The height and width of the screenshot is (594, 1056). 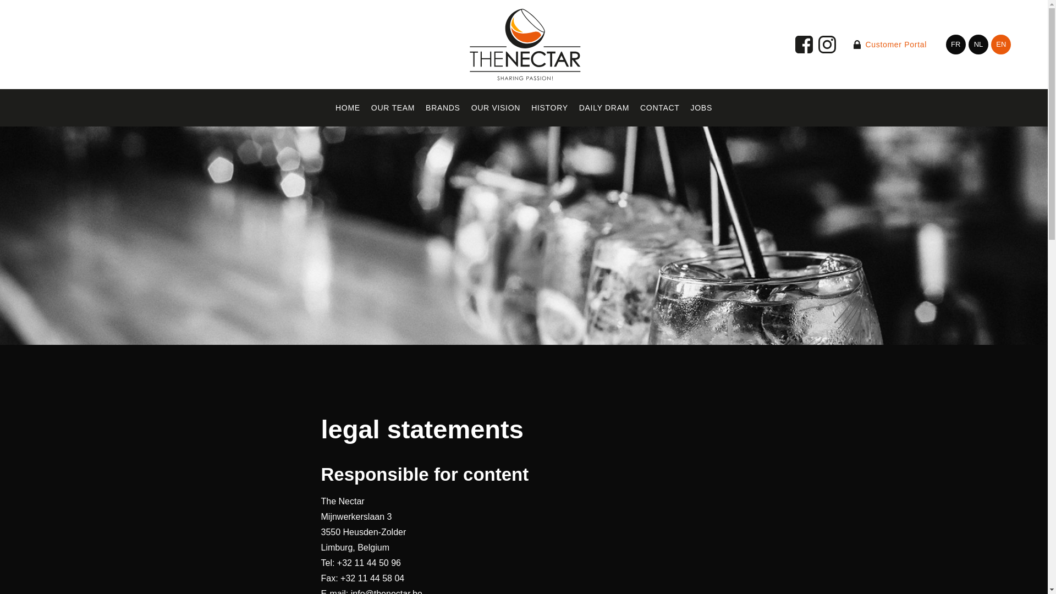 What do you see at coordinates (348, 108) in the screenshot?
I see `HOME` at bounding box center [348, 108].